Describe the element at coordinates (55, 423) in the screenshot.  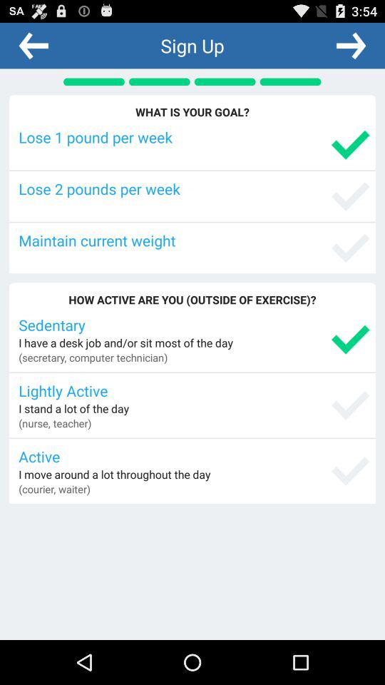
I see `flip to (nurse, teacher)` at that location.